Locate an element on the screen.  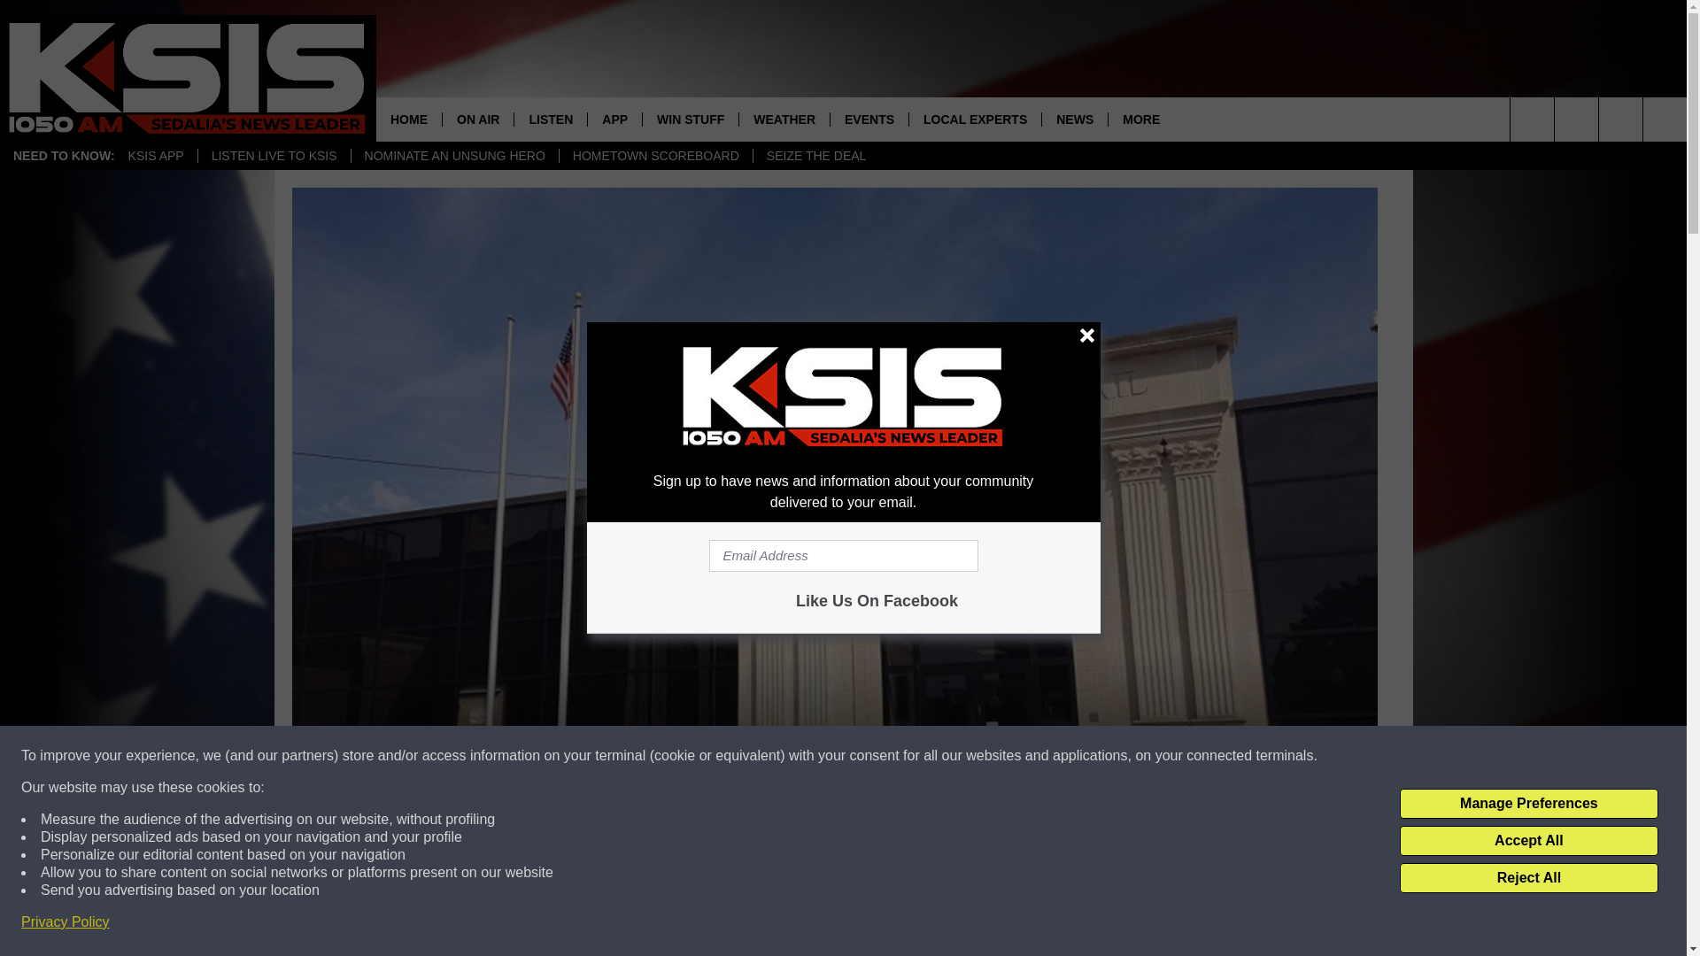
NOMINATE AN UNSUNG HERO is located at coordinates (454, 156).